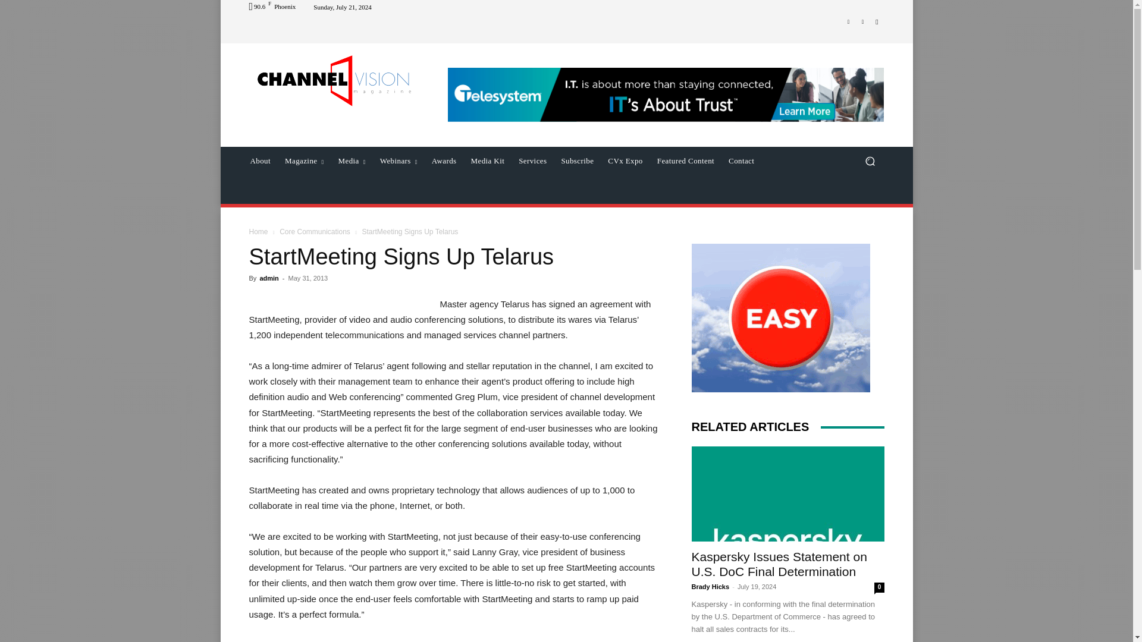 The width and height of the screenshot is (1142, 642). What do you see at coordinates (259, 160) in the screenshot?
I see `About` at bounding box center [259, 160].